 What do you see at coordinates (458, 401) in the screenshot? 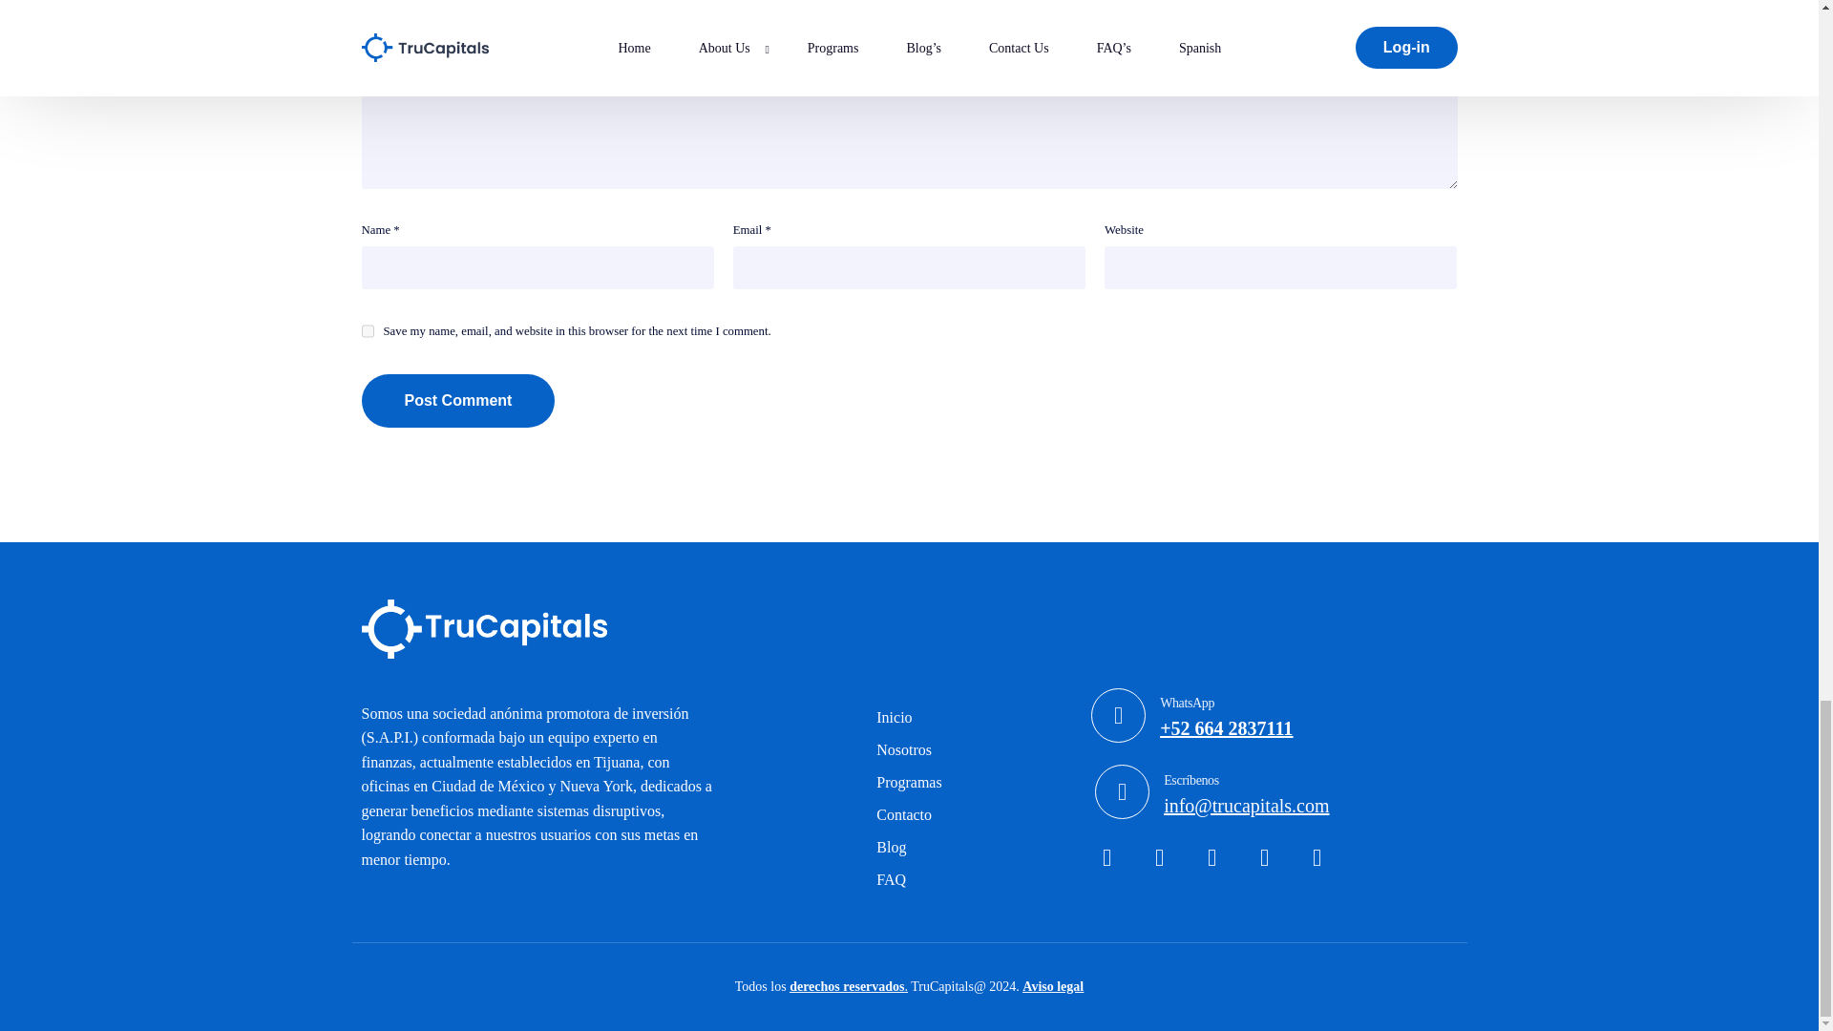
I see `Inicio` at bounding box center [458, 401].